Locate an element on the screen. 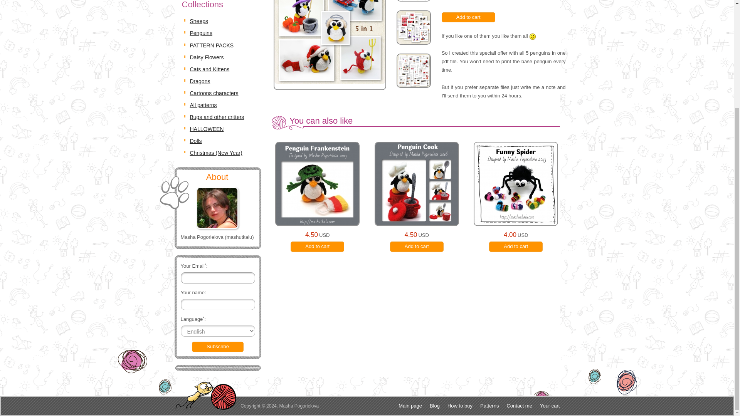  Add to cart is located at coordinates (516, 247).